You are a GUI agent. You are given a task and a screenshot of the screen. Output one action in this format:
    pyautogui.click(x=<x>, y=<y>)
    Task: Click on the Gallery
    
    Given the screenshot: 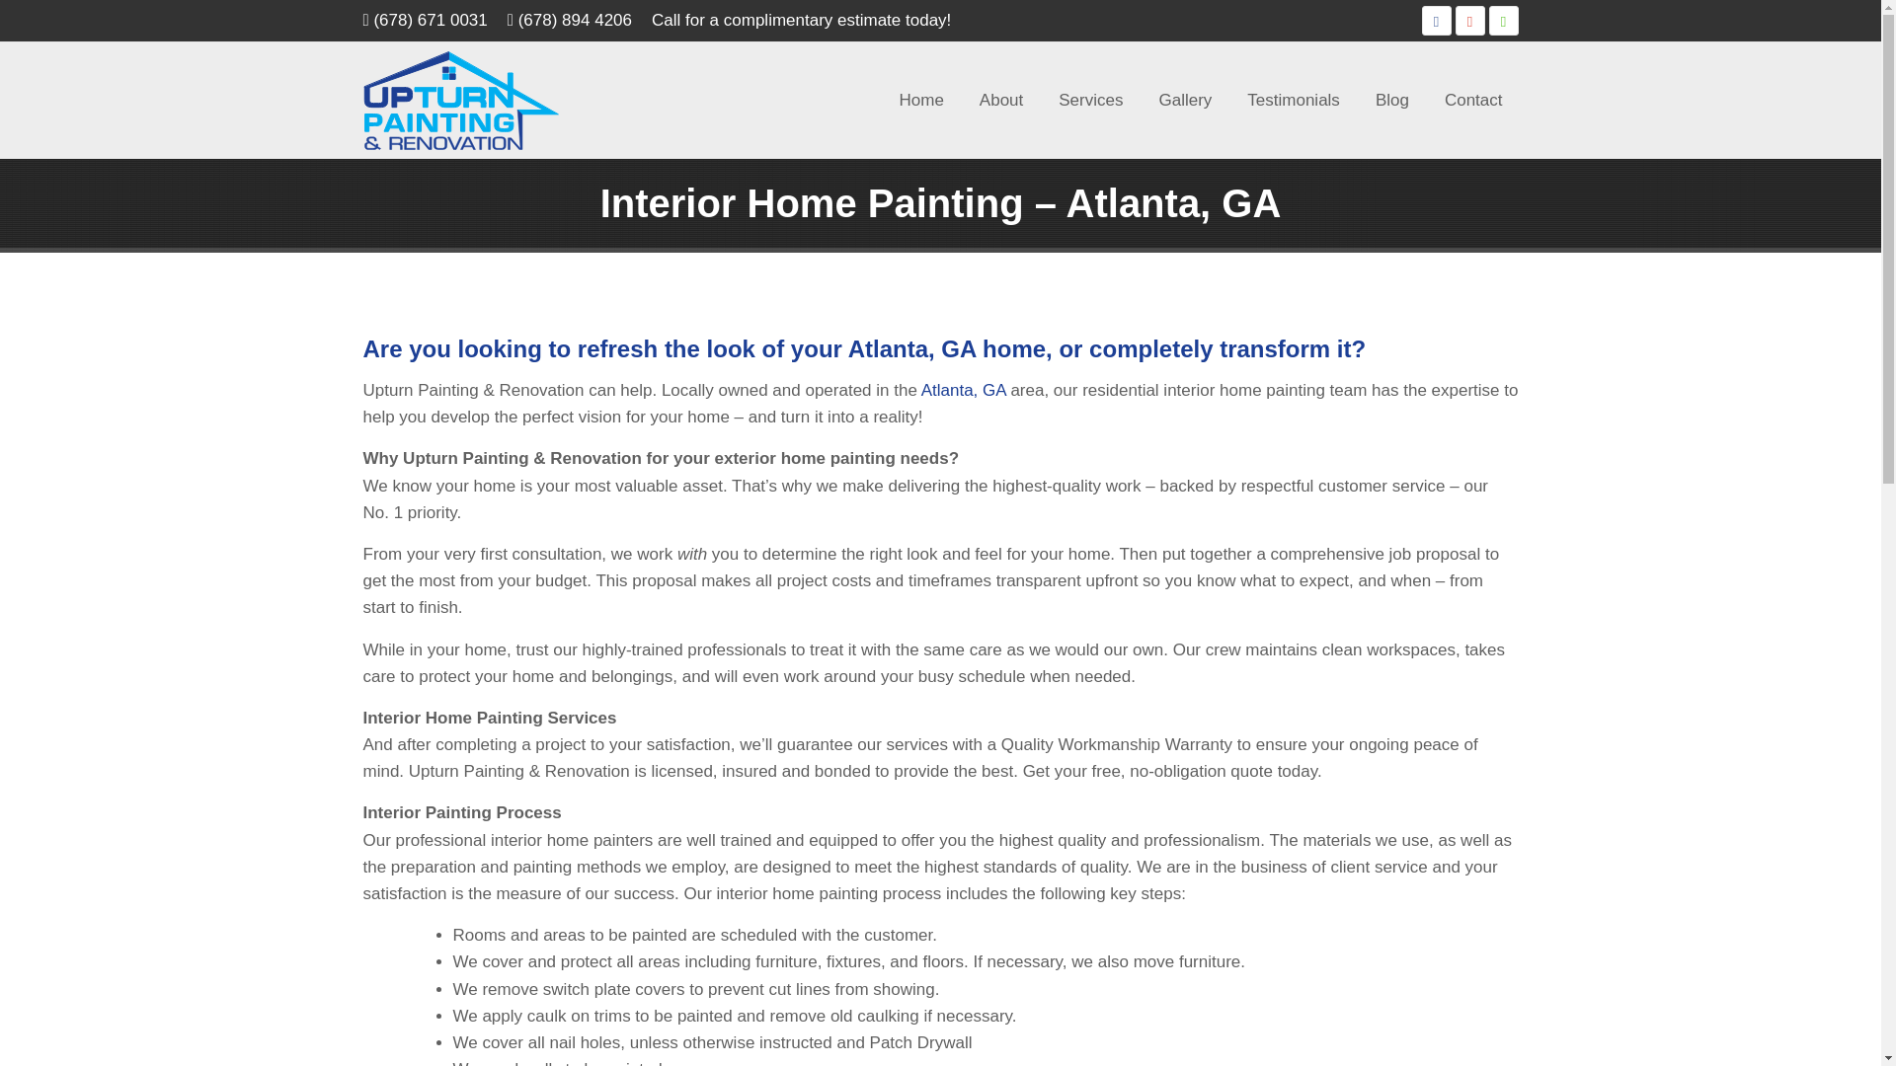 What is the action you would take?
    pyautogui.click(x=1185, y=100)
    